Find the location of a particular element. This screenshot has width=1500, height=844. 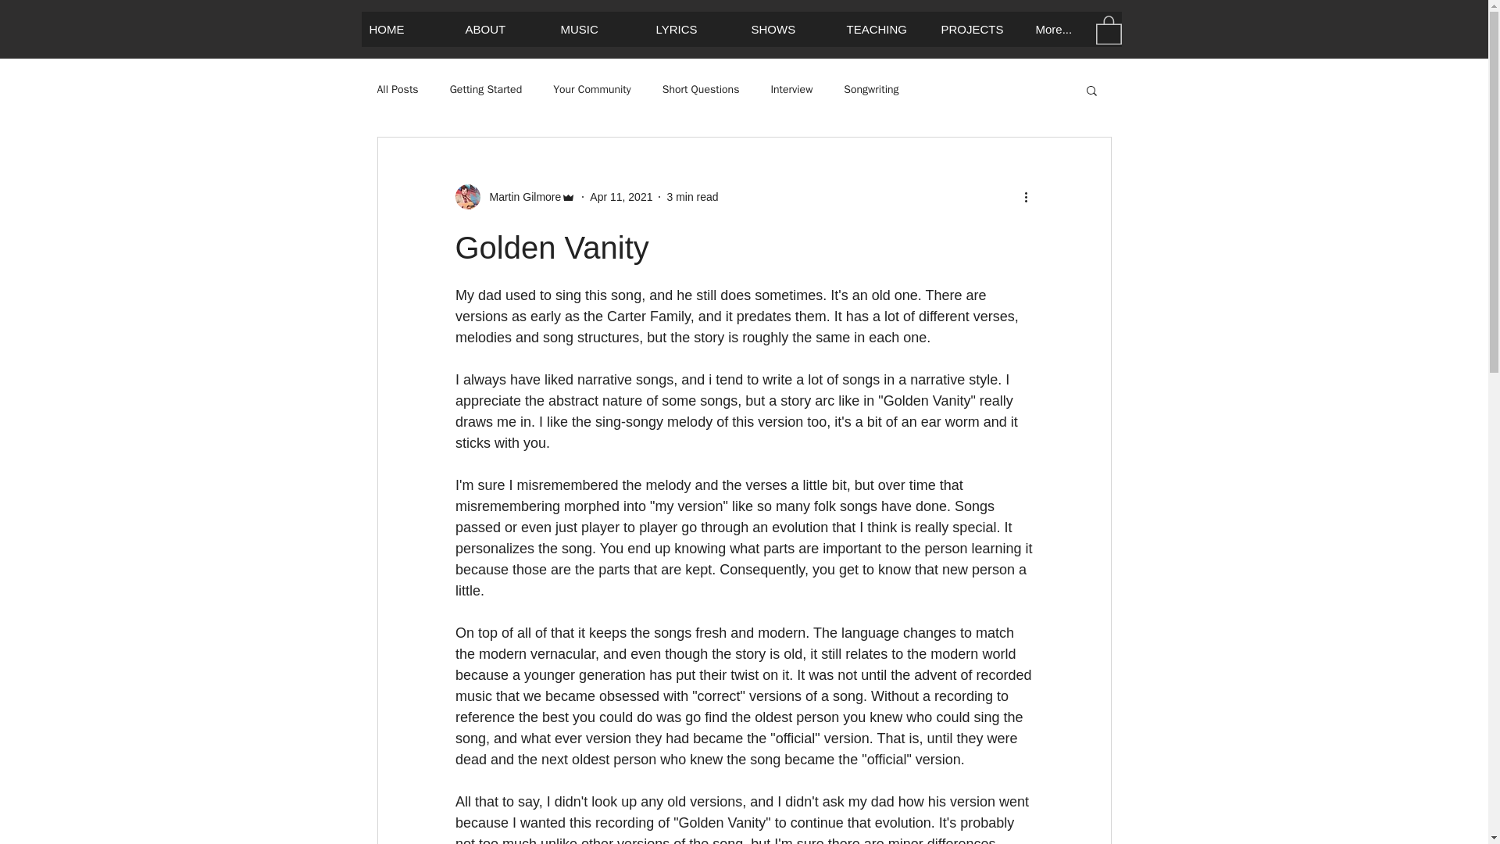

MUSIC is located at coordinates (598, 30).